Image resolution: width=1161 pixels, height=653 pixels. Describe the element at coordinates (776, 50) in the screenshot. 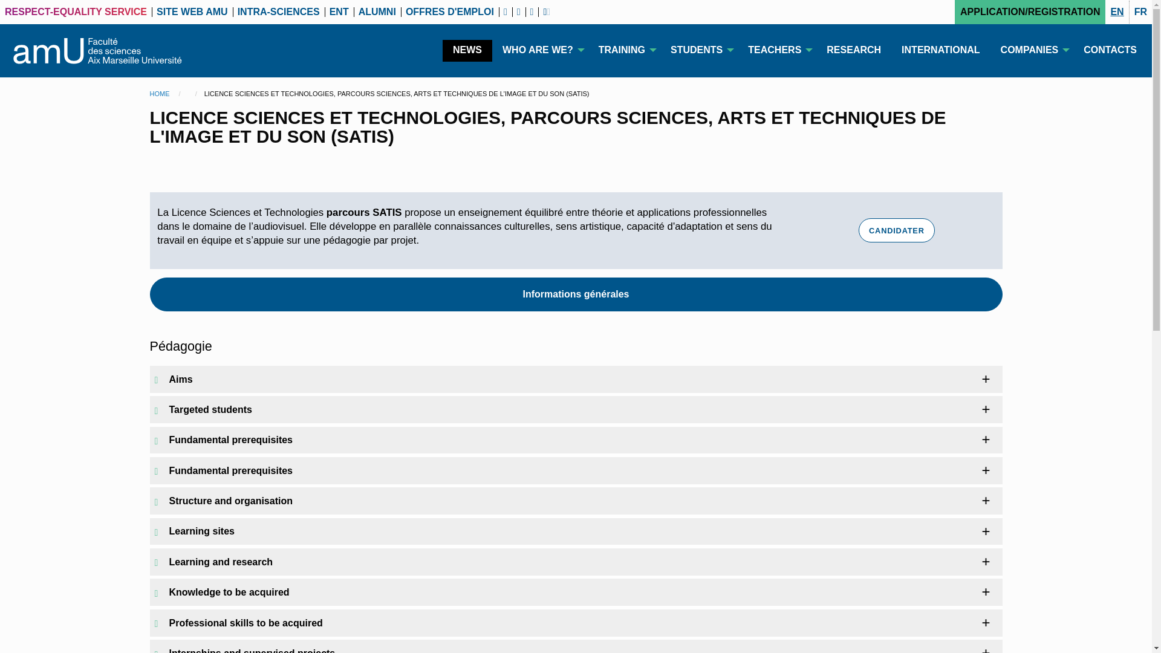

I see `TEACHERS` at that location.